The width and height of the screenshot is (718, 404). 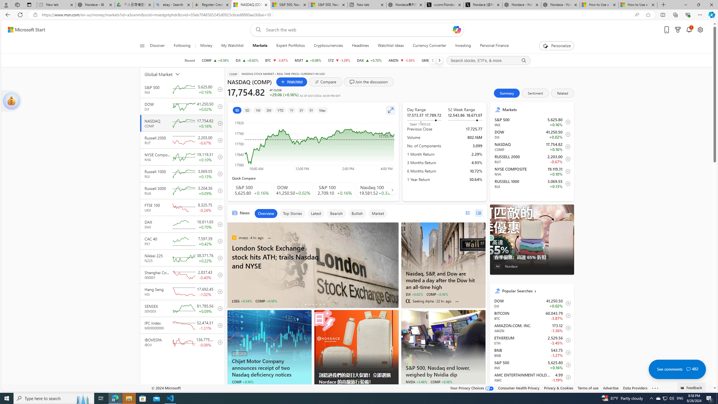 What do you see at coordinates (610, 388) in the screenshot?
I see `Advertise` at bounding box center [610, 388].